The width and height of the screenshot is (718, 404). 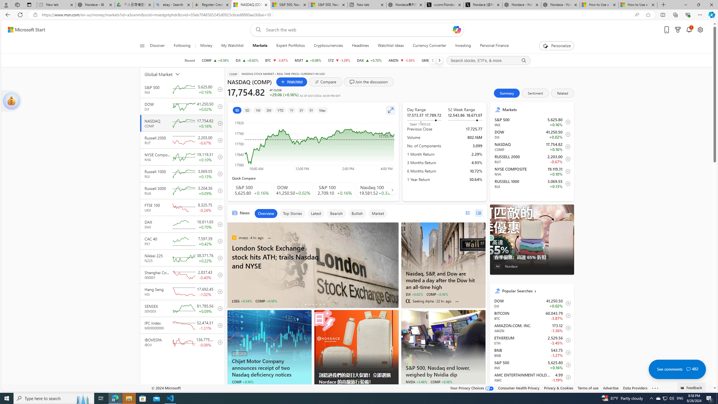 What do you see at coordinates (610, 388) in the screenshot?
I see `Advertise` at bounding box center [610, 388].